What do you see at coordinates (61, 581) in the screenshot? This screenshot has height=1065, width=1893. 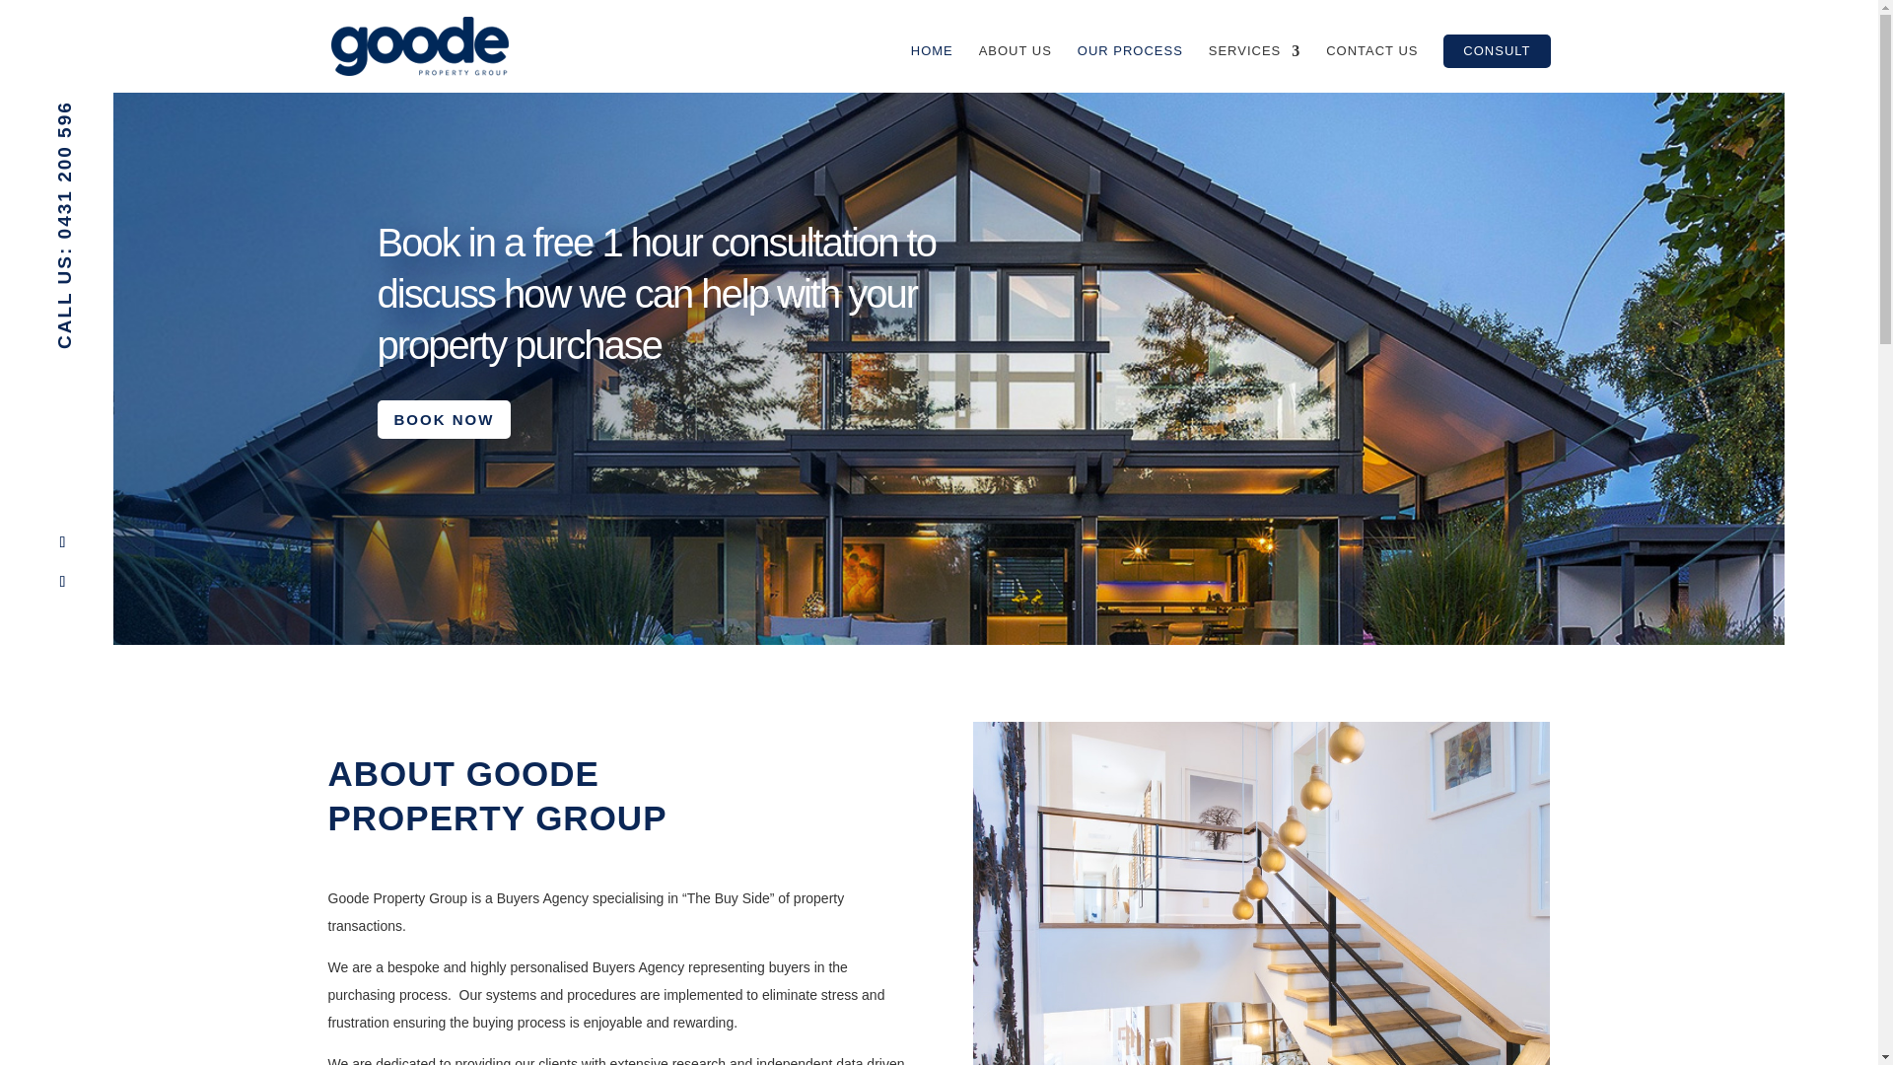 I see `Follow on LinkedIn` at bounding box center [61, 581].